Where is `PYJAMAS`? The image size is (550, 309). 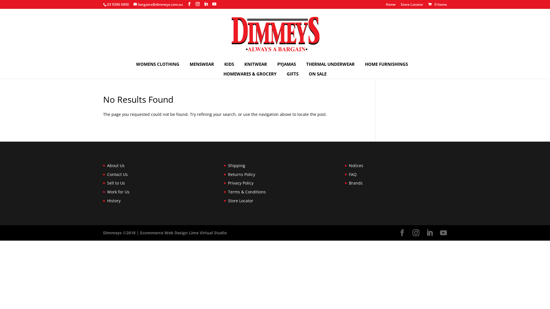
PYJAMAS is located at coordinates (286, 64).